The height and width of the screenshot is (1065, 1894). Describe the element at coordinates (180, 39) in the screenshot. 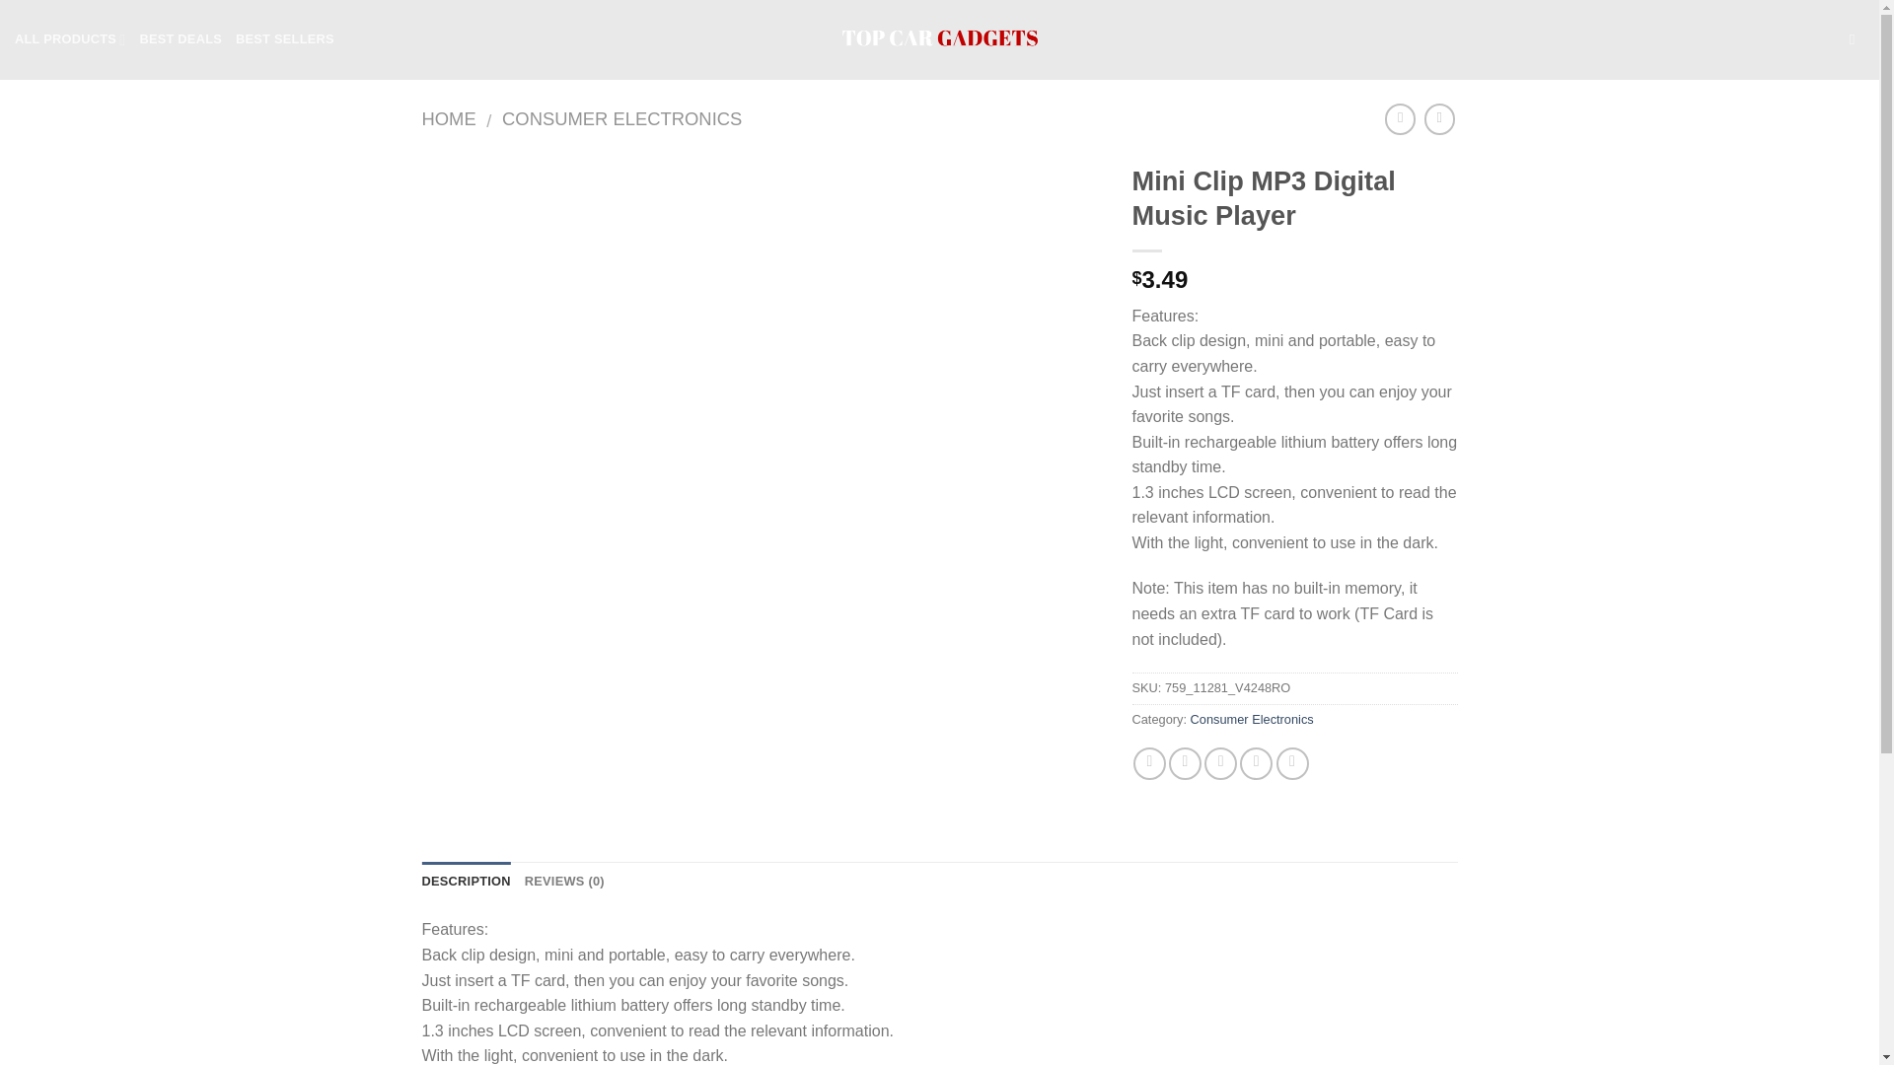

I see `BEST DEALS` at that location.